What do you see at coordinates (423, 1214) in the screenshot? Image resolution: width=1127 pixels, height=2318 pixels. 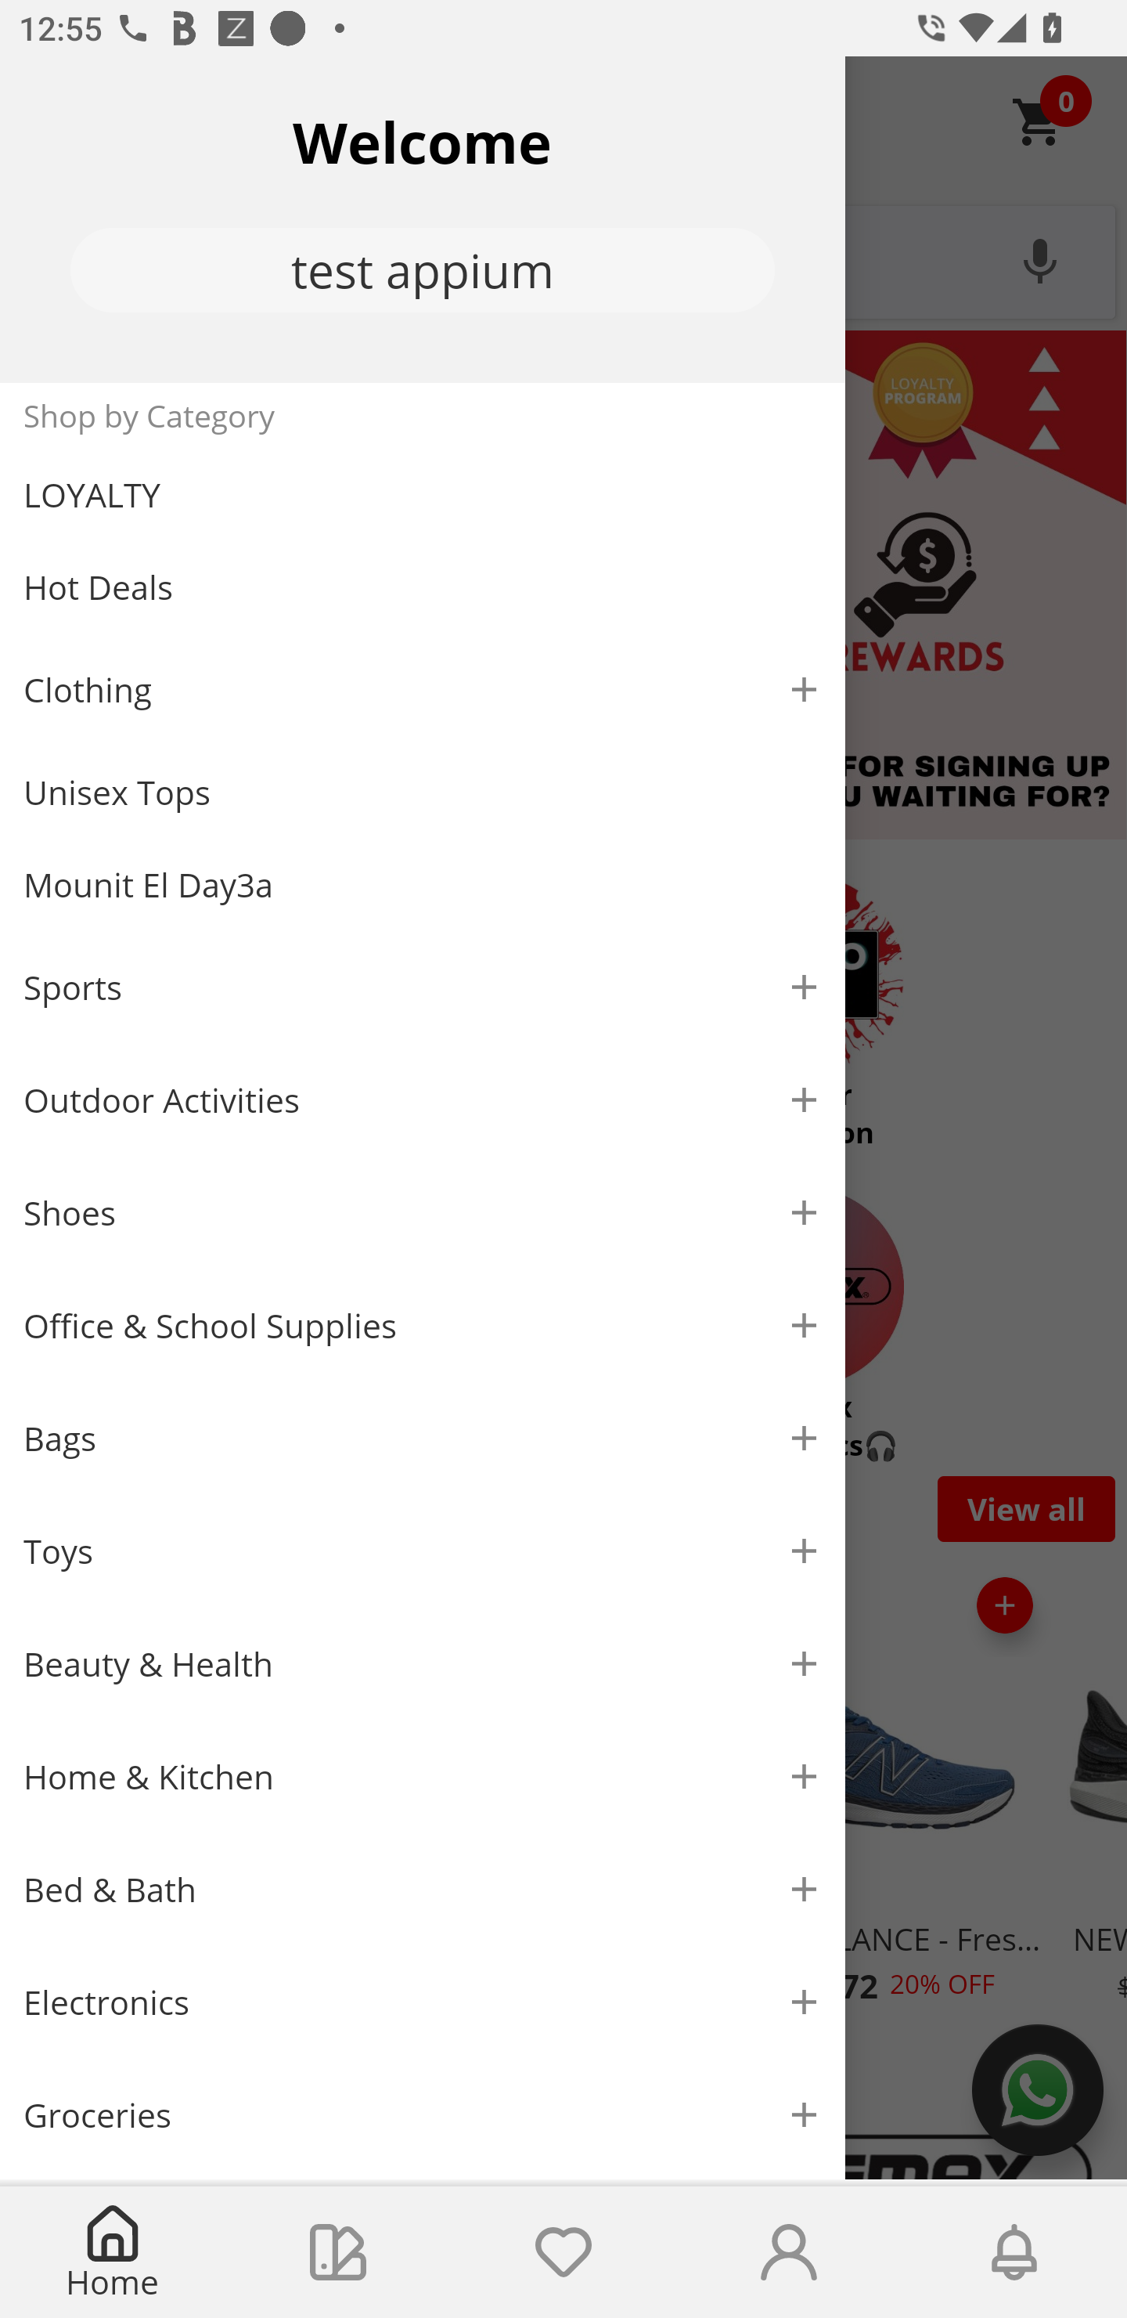 I see `Shoes` at bounding box center [423, 1214].